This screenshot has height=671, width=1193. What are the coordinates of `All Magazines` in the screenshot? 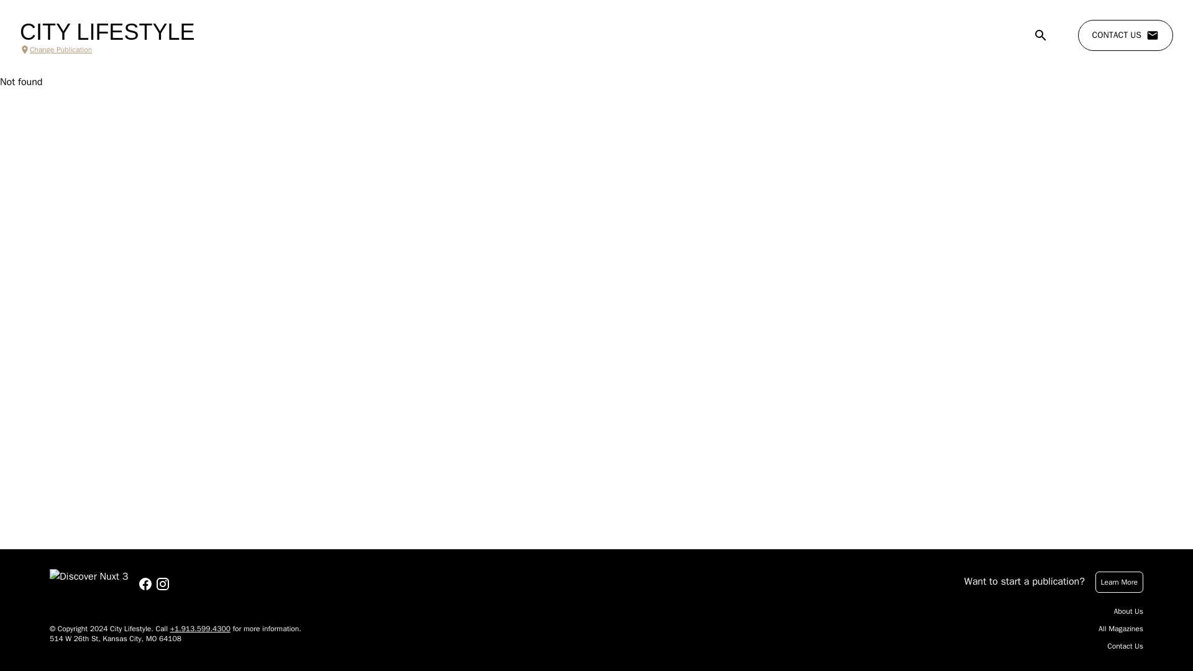 It's located at (1121, 629).